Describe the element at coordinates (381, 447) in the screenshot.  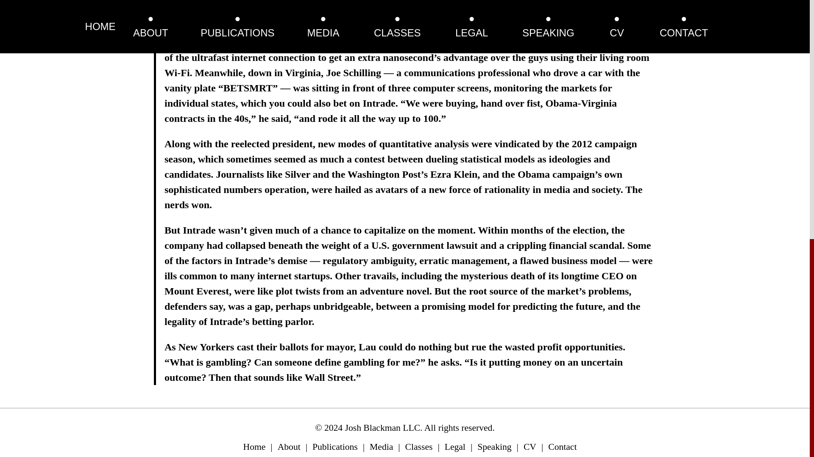
I see `Media` at that location.